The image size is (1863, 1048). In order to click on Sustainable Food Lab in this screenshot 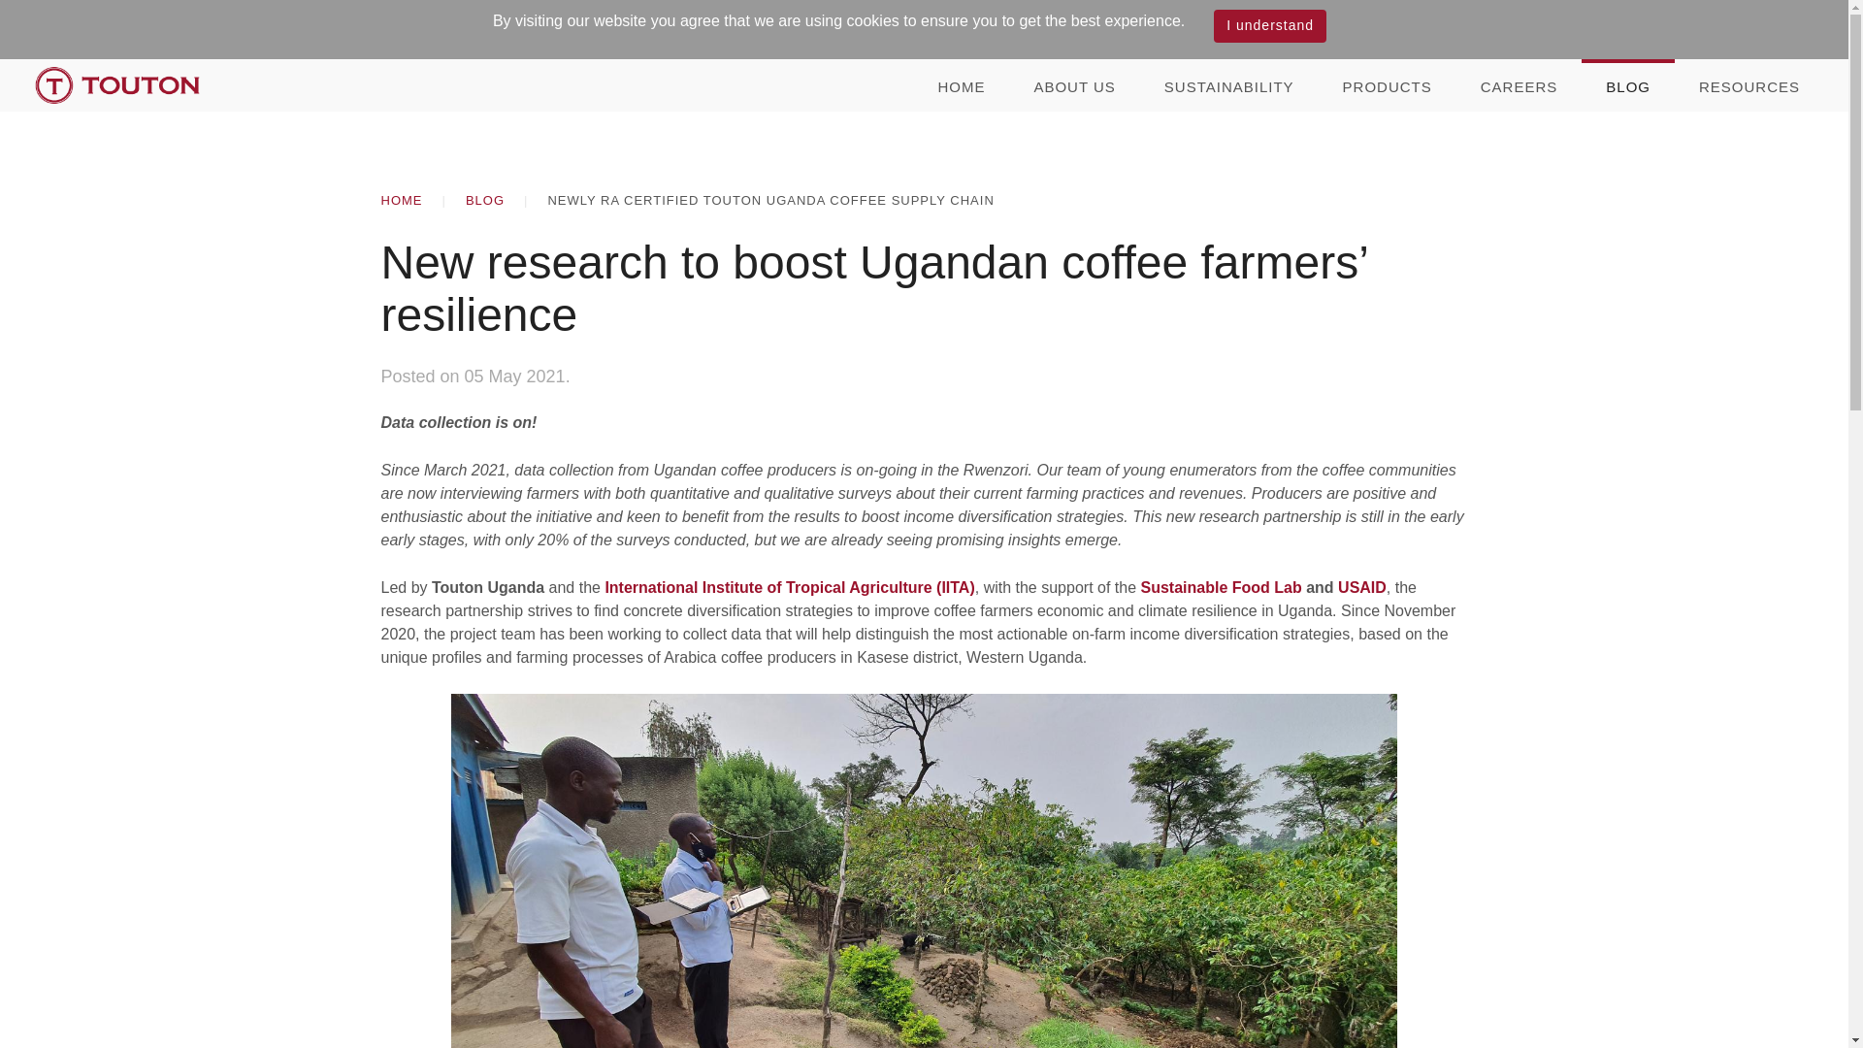, I will do `click(1221, 588)`.